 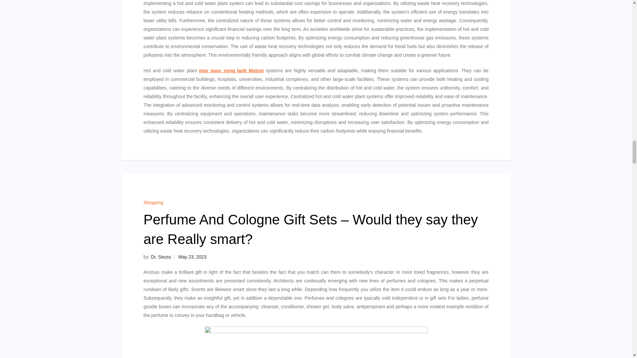 What do you see at coordinates (153, 202) in the screenshot?
I see `Shopping` at bounding box center [153, 202].